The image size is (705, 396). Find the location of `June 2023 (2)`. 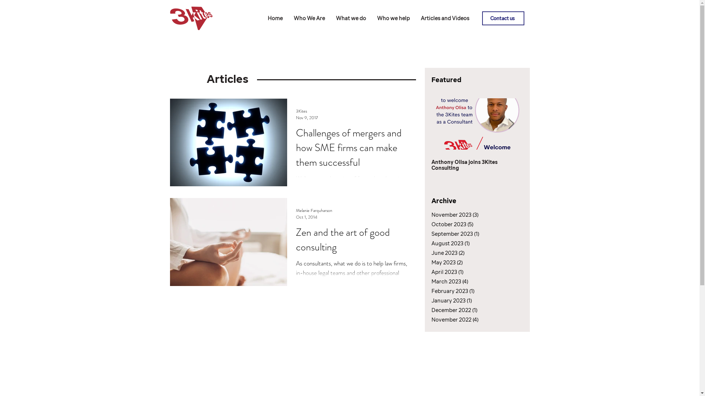

June 2023 (2) is located at coordinates (470, 253).